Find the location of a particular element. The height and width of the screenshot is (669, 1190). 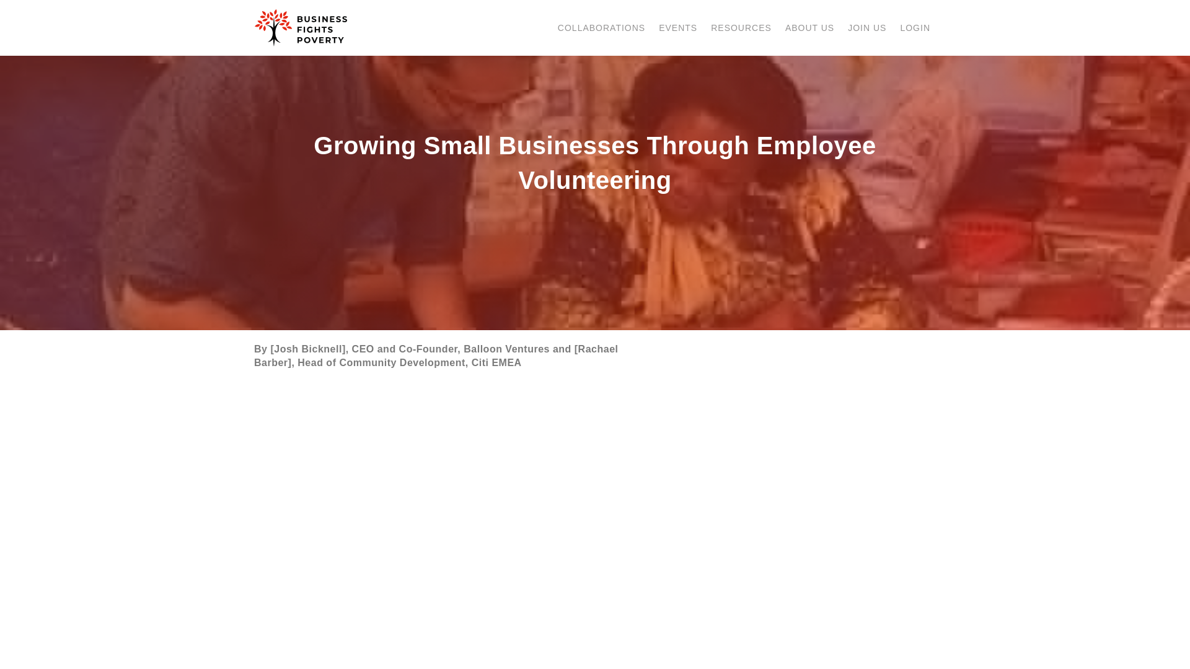

EVENTS is located at coordinates (678, 27).